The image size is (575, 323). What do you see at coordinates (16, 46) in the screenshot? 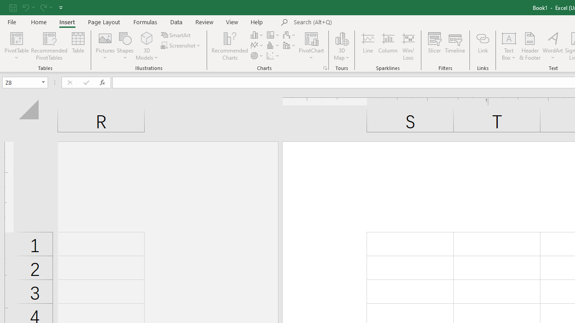
I see `PivotTable` at bounding box center [16, 46].